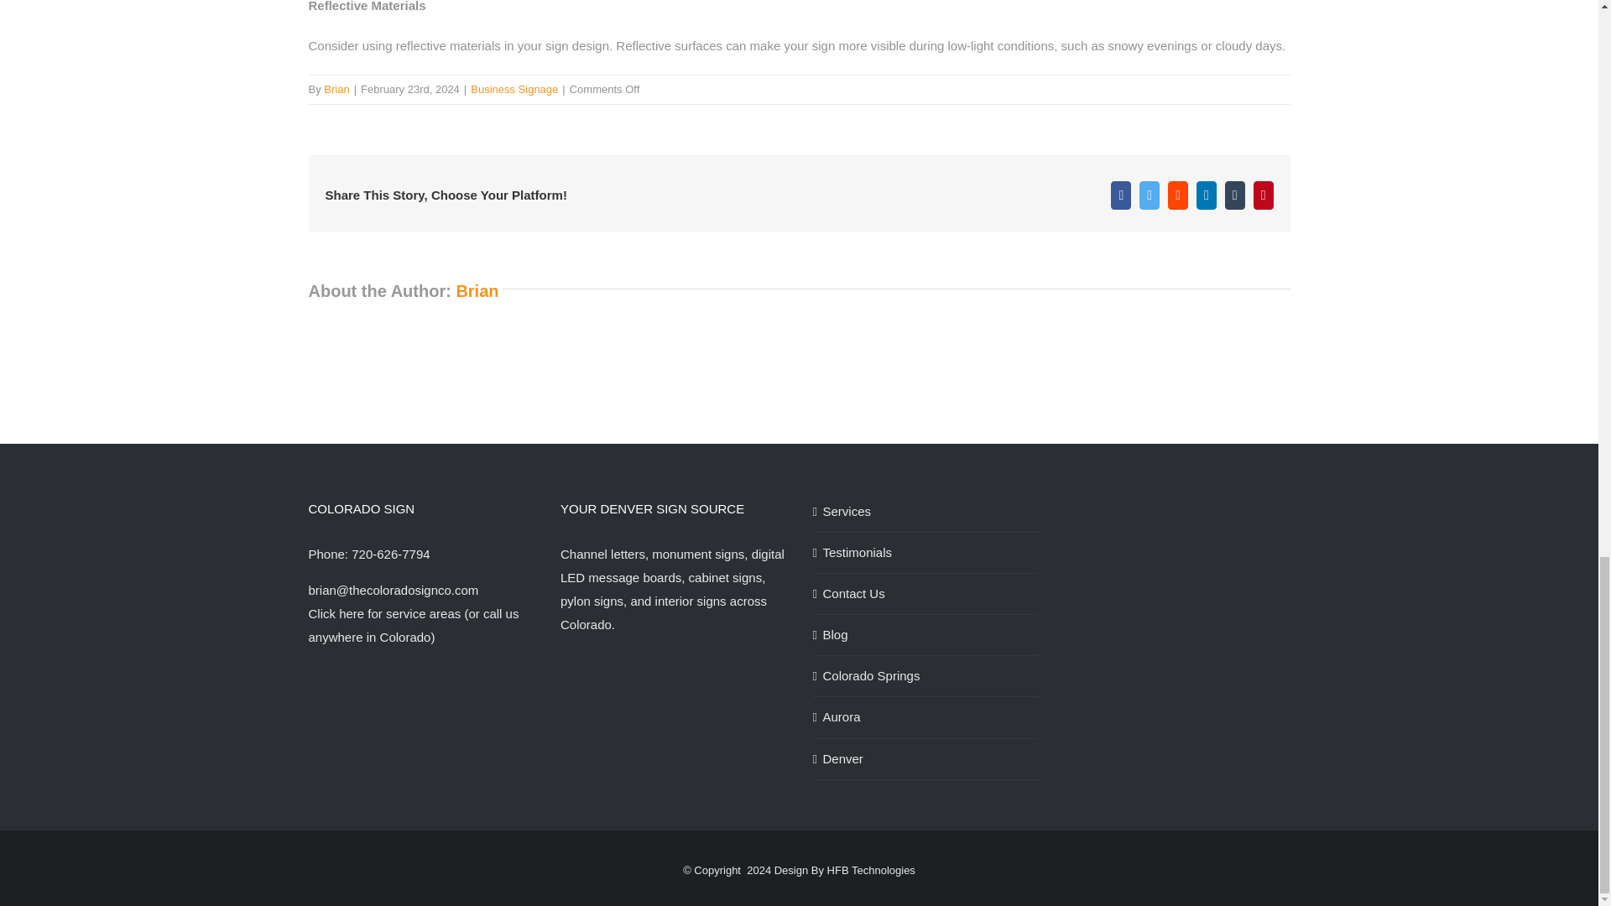 The image size is (1611, 906). Describe the element at coordinates (336, 89) in the screenshot. I see `Brian` at that location.